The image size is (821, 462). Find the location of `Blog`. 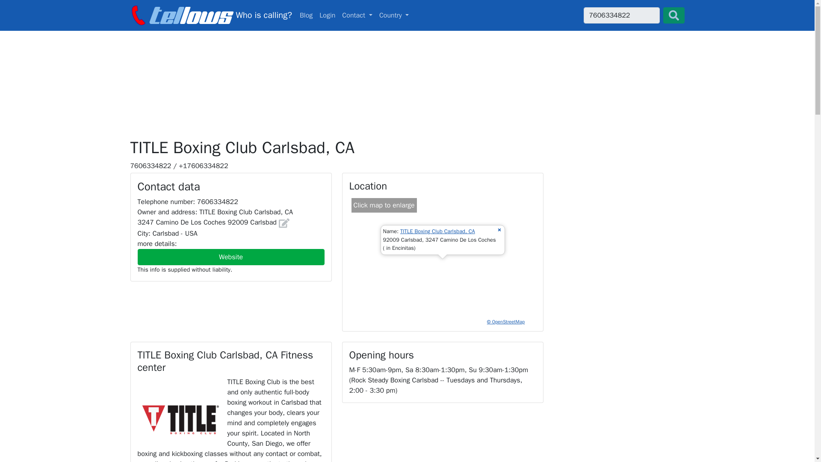

Blog is located at coordinates (306, 15).